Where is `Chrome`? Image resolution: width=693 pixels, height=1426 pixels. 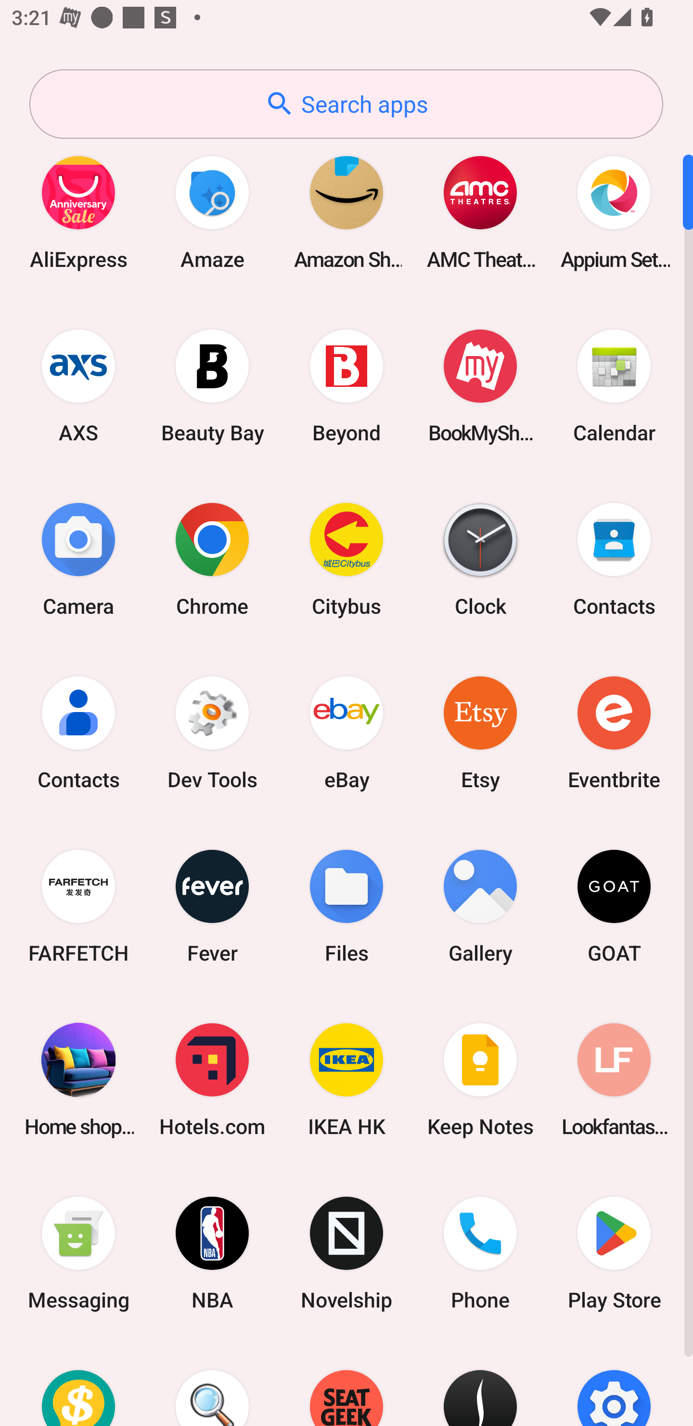 Chrome is located at coordinates (212, 559).